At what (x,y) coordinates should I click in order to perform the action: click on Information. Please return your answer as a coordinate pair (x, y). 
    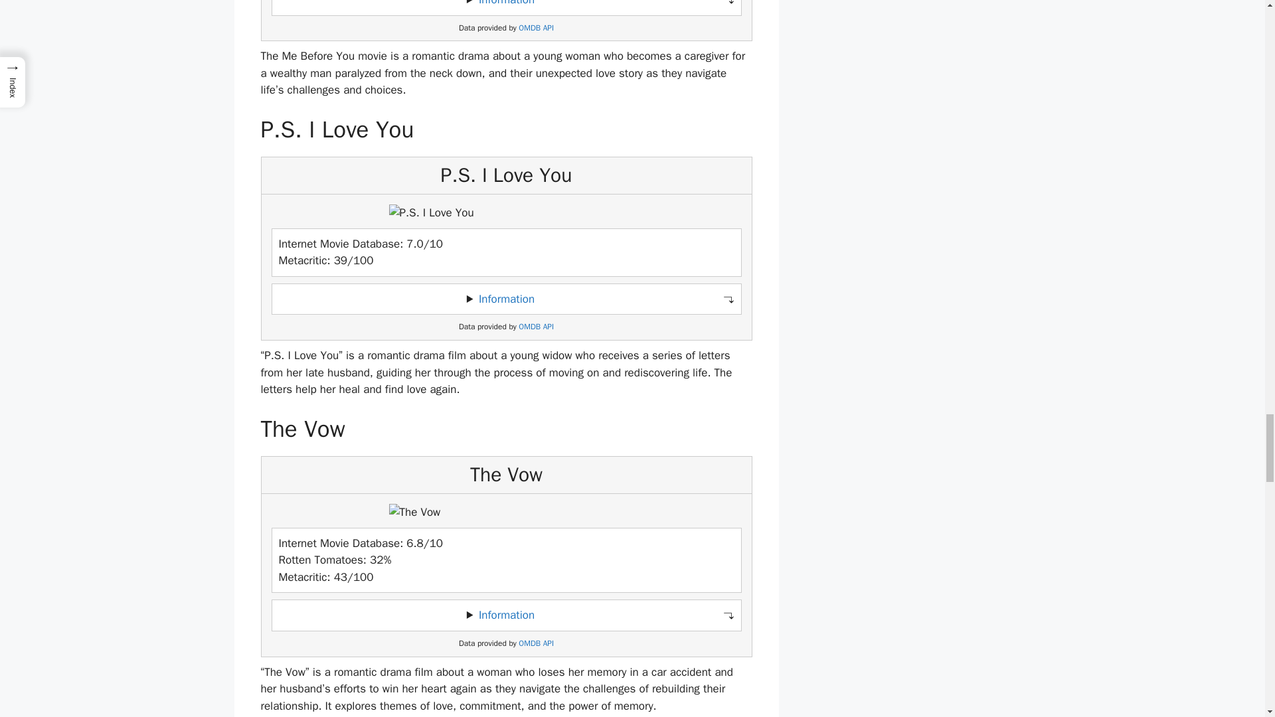
    Looking at the image, I should click on (506, 615).